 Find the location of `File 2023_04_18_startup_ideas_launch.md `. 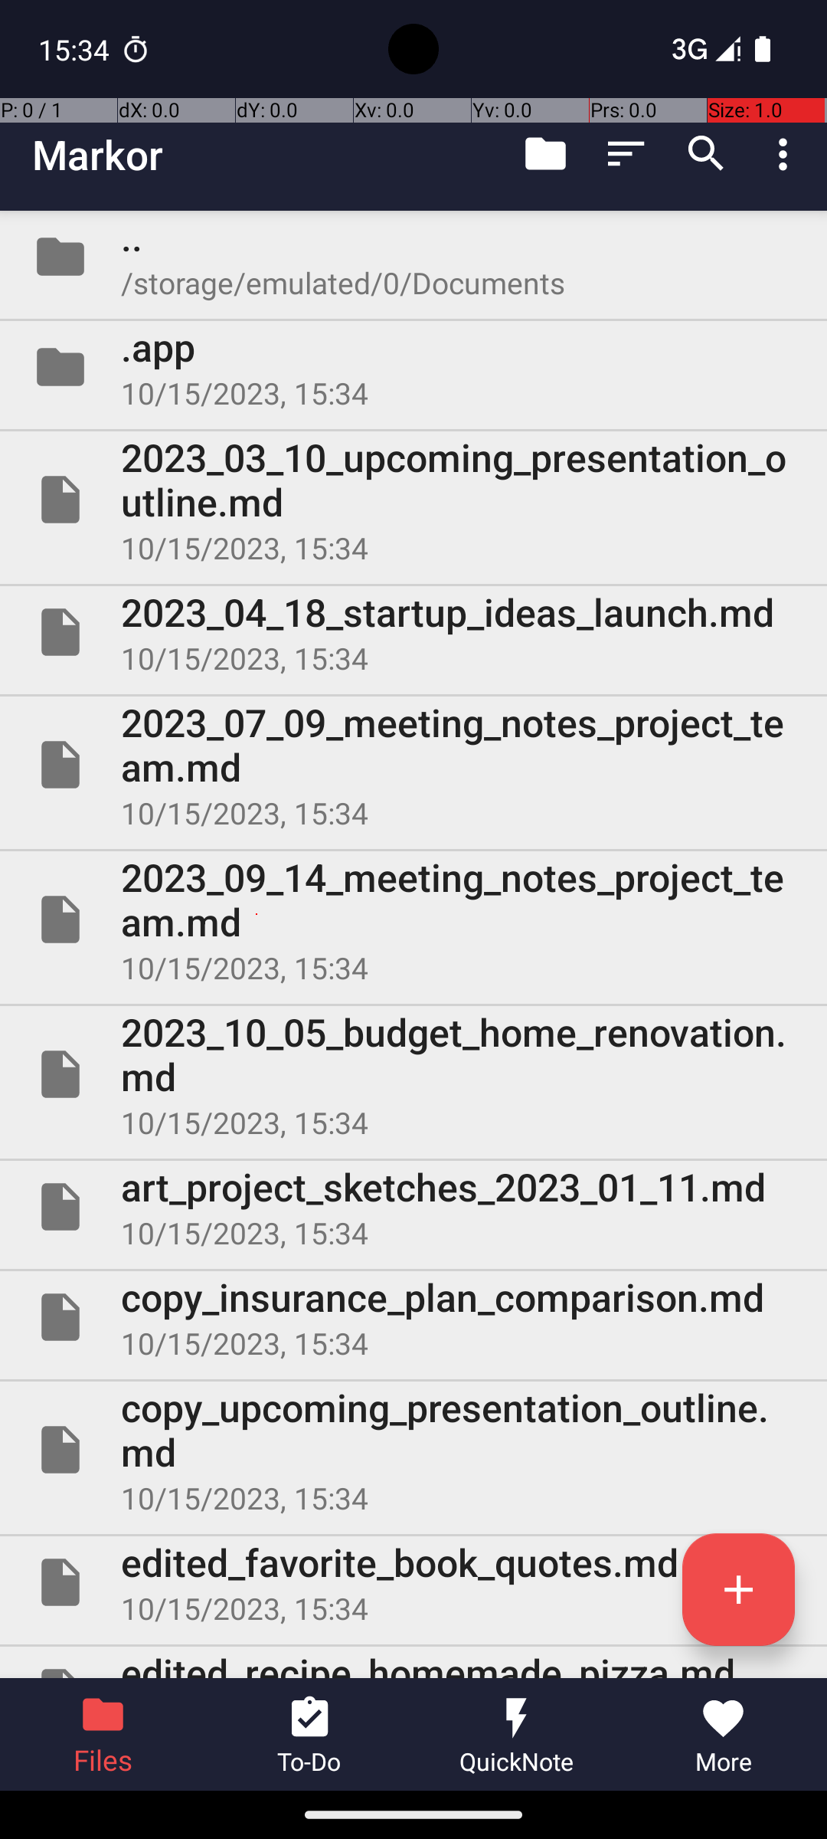

File 2023_04_18_startup_ideas_launch.md  is located at coordinates (413, 632).